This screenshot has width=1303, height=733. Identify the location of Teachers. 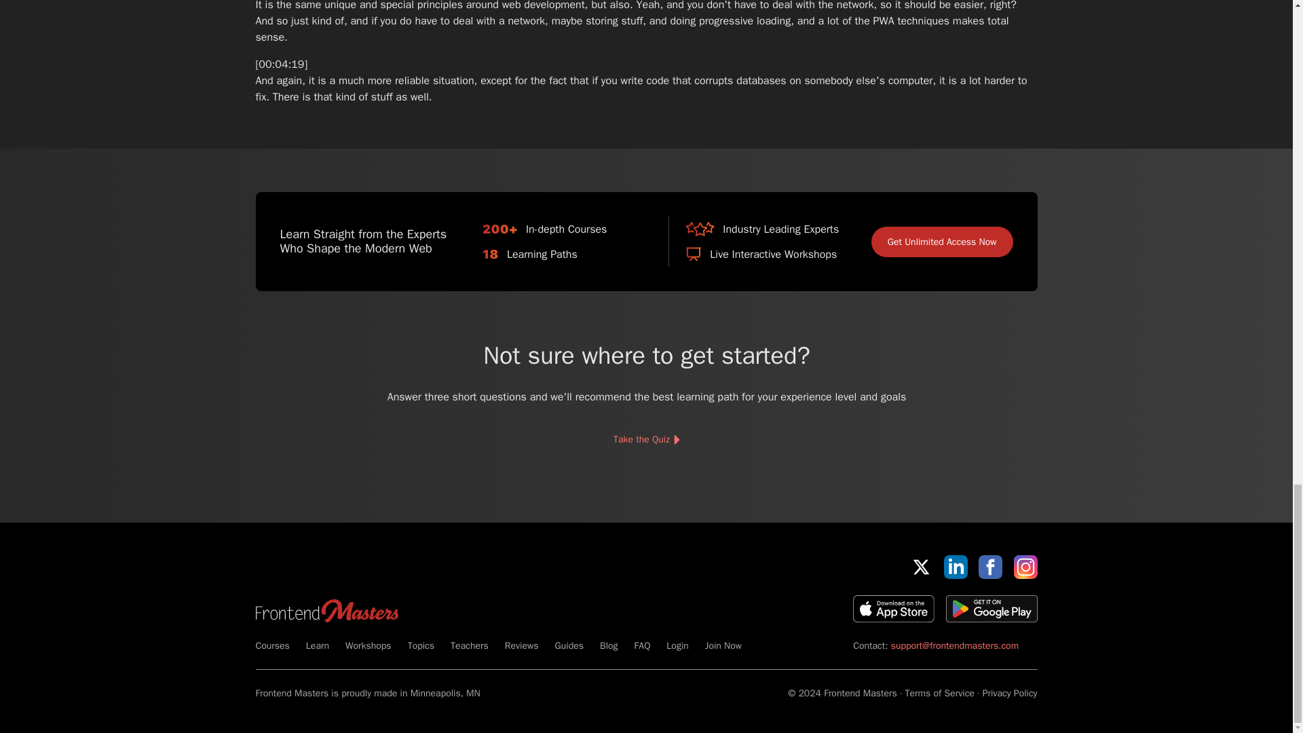
(470, 645).